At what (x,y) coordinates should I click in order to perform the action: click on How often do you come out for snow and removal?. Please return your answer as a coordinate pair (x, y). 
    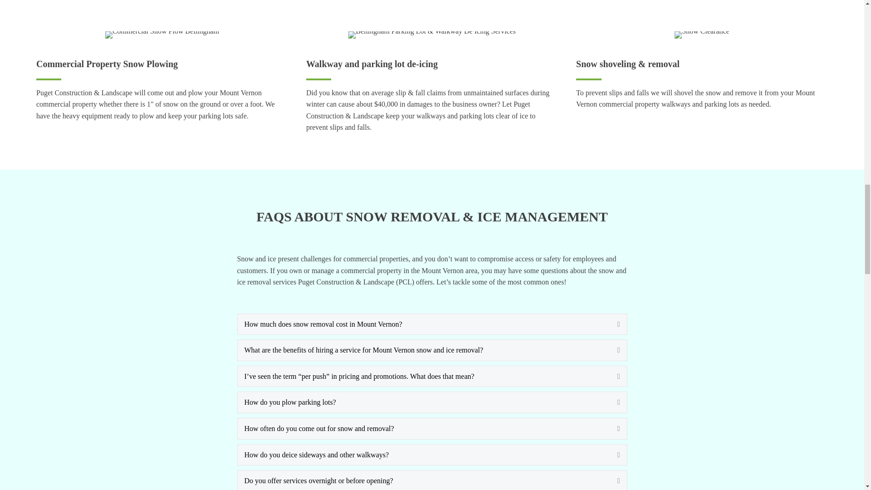
    Looking at the image, I should click on (424, 428).